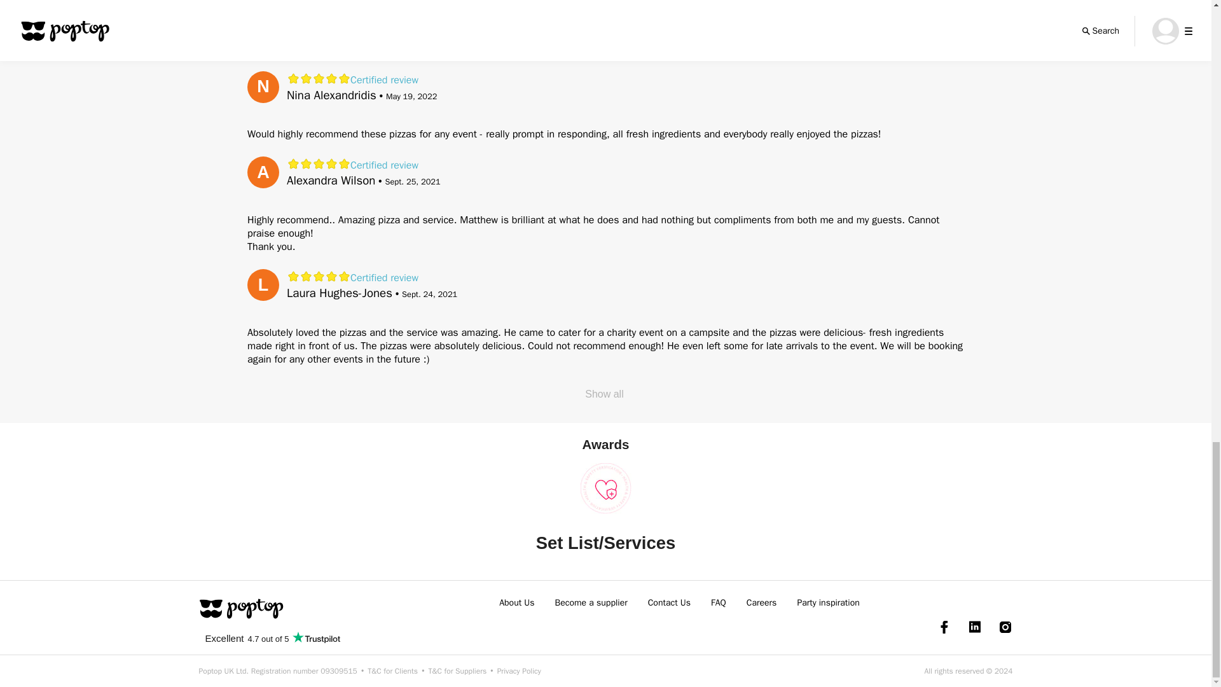 Image resolution: width=1221 pixels, height=687 pixels. What do you see at coordinates (828, 602) in the screenshot?
I see `Party inspiration` at bounding box center [828, 602].